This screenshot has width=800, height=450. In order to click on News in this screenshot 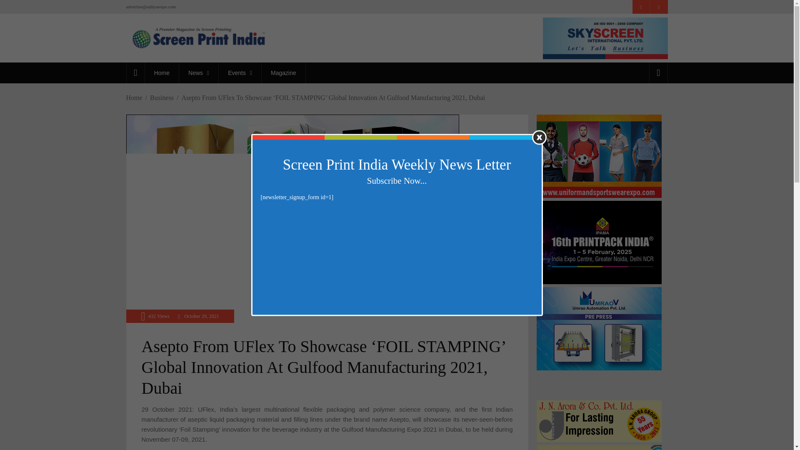, I will do `click(198, 72)`.